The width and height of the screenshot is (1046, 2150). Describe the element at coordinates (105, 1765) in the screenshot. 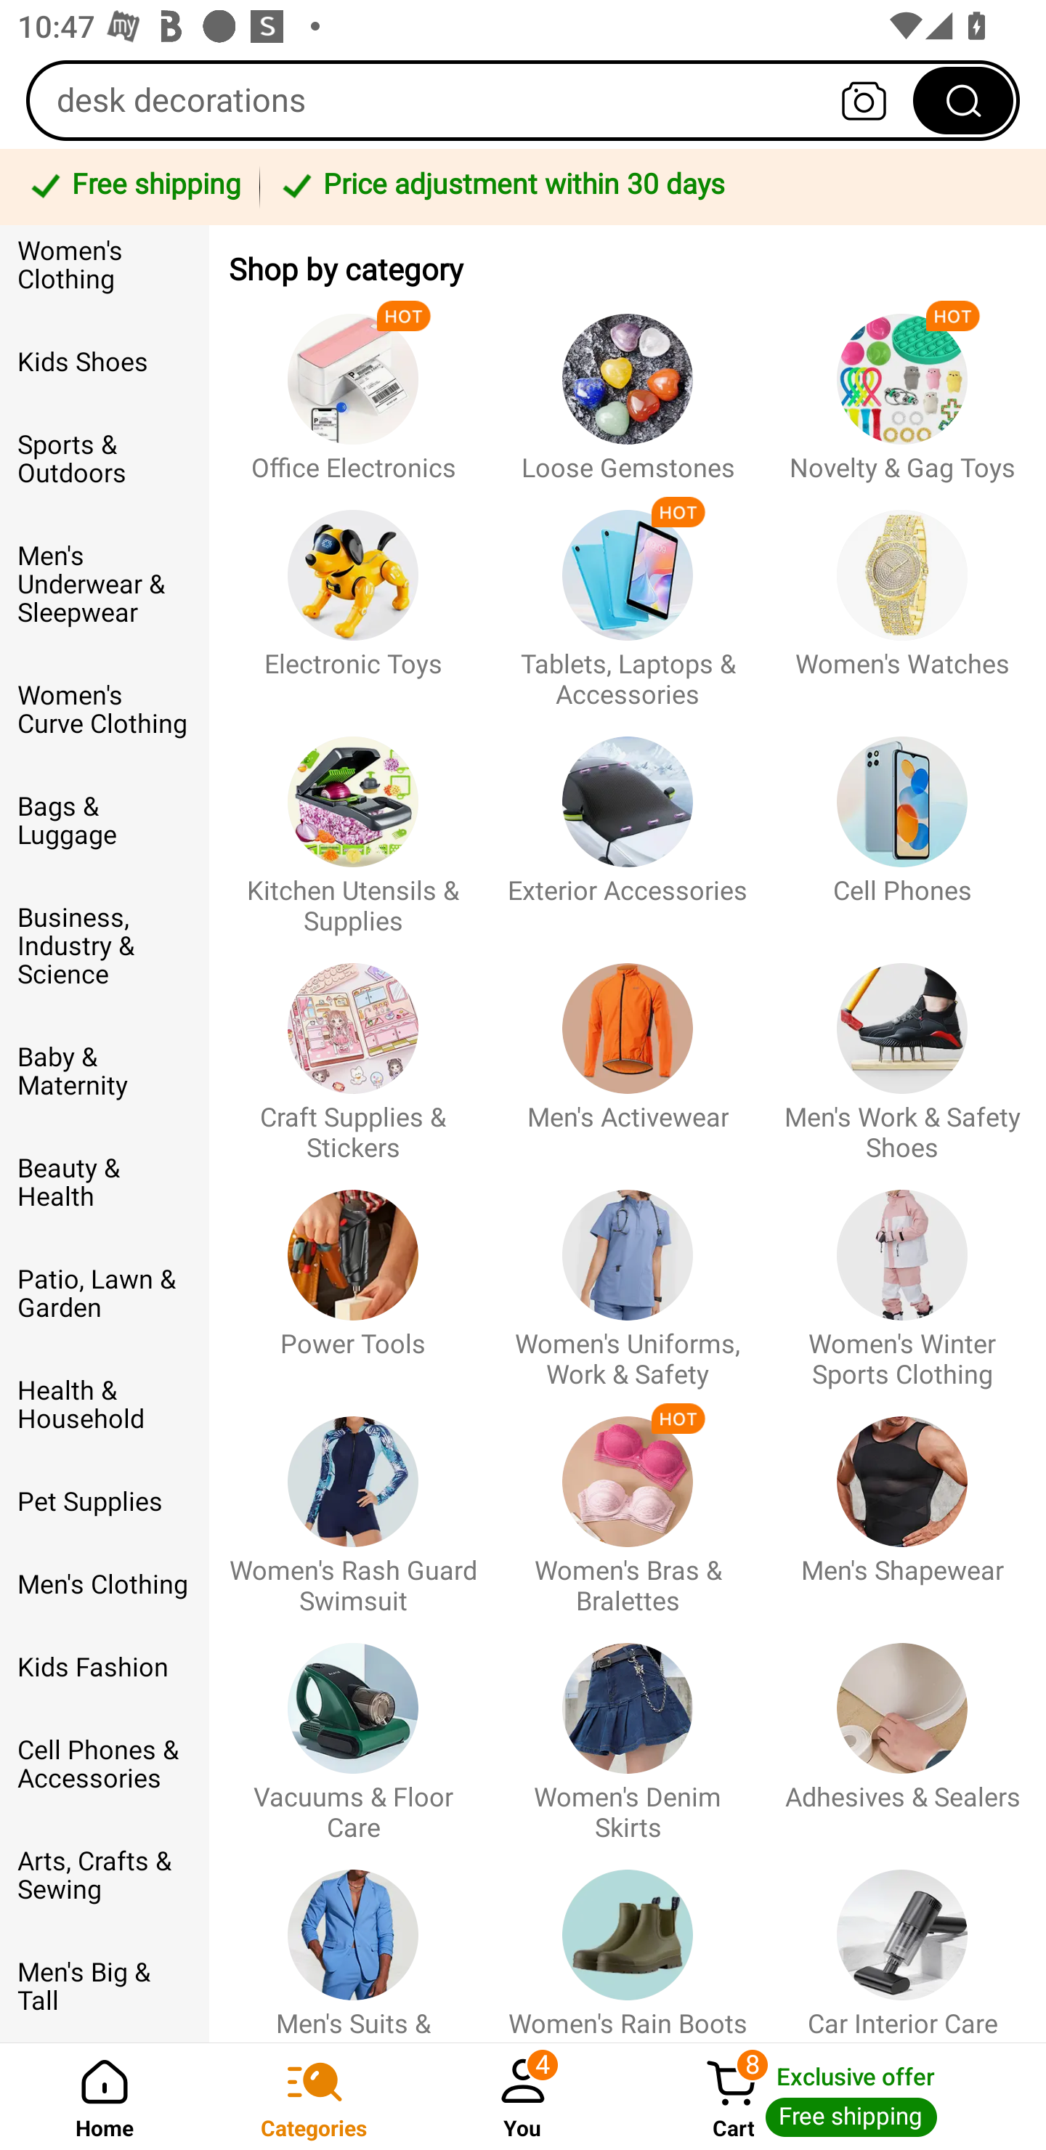

I see `Cell Phones & Accessories` at that location.